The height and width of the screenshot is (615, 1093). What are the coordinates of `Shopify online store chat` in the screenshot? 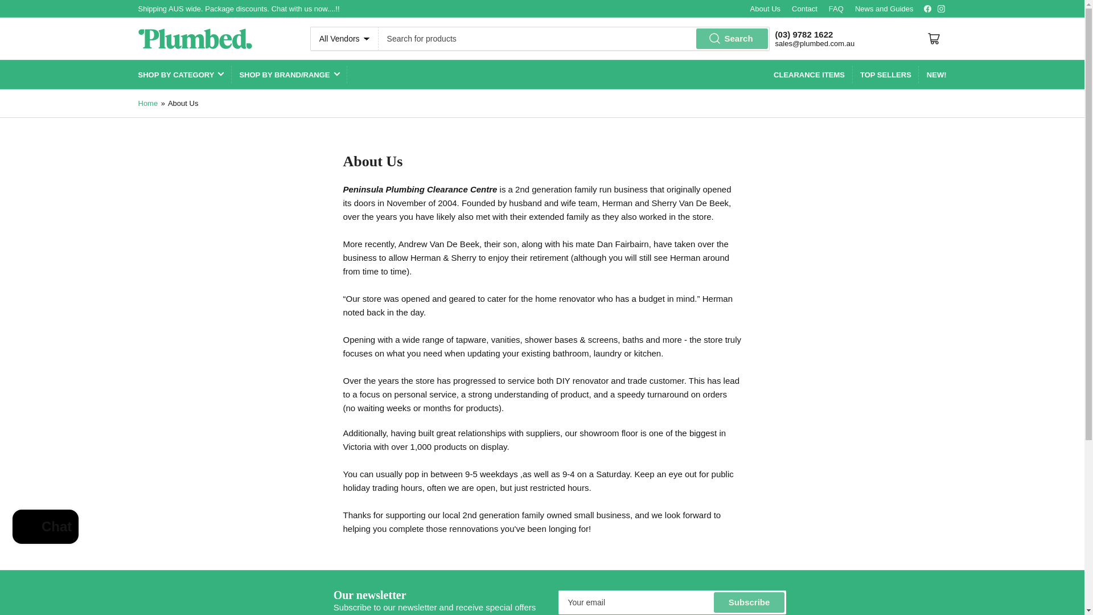 It's located at (46, 528).